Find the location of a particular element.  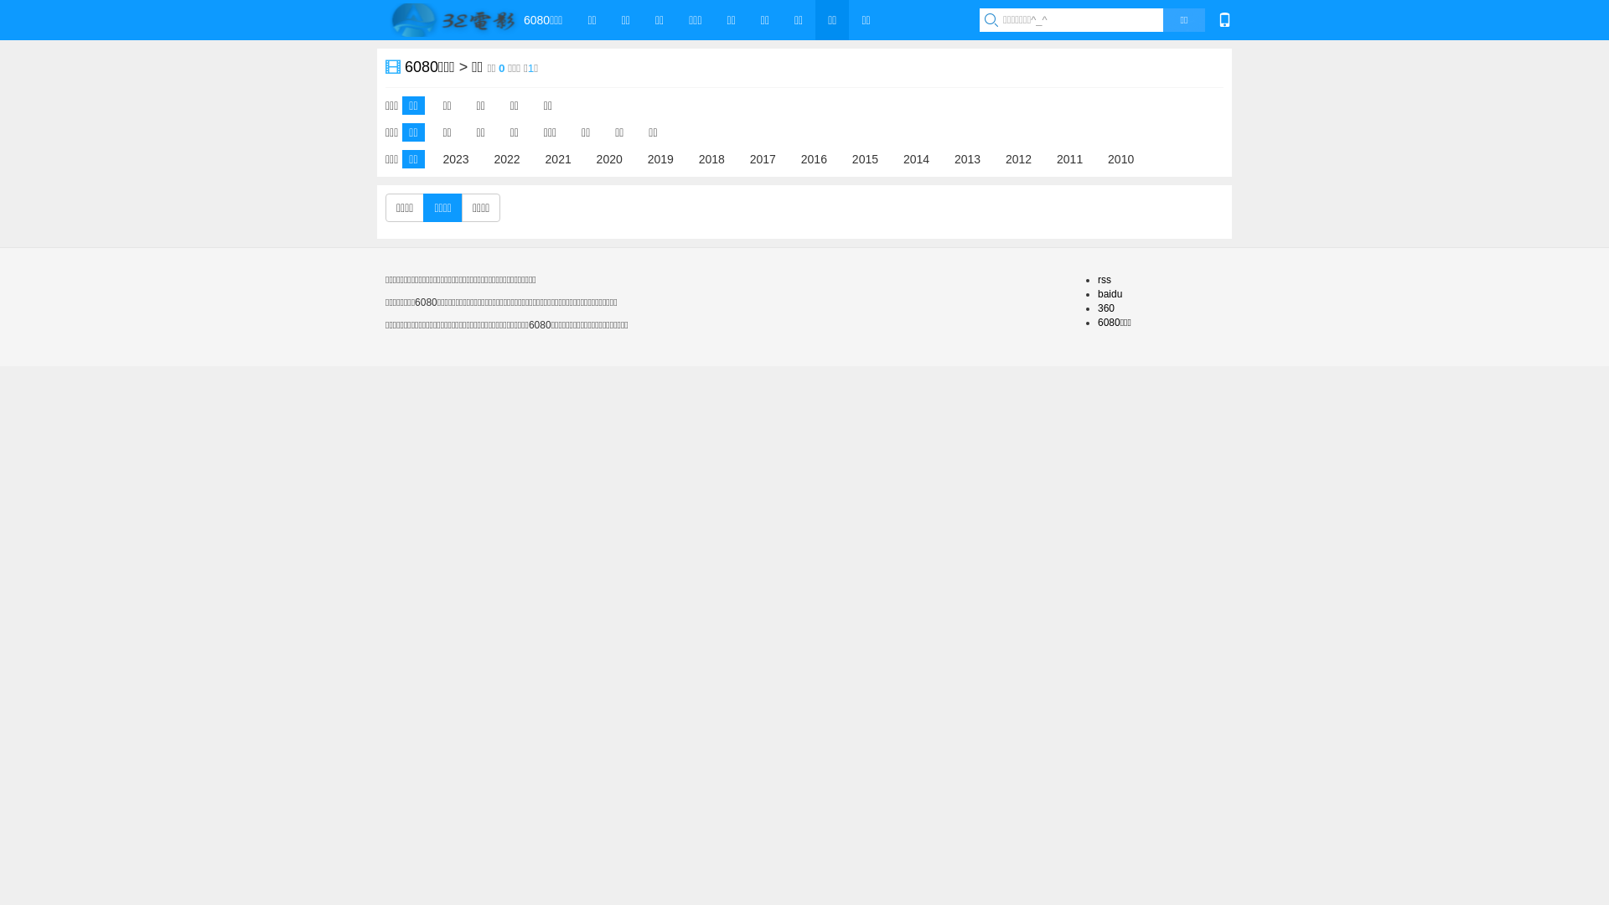

360 is located at coordinates (1106, 308).